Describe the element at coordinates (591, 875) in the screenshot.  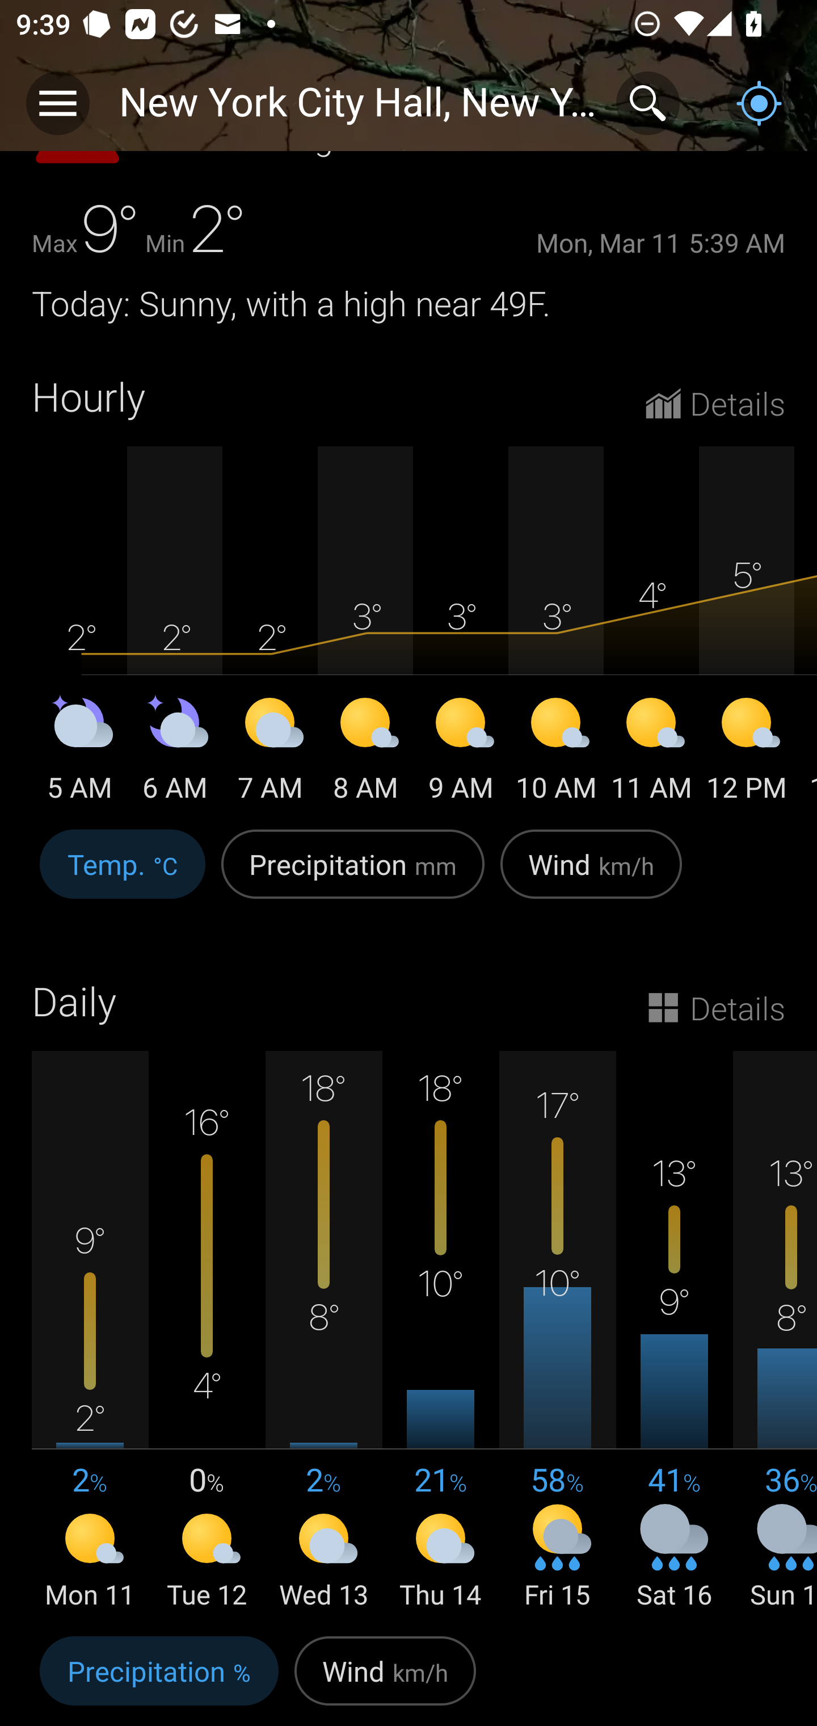
I see `Wind km/h` at that location.